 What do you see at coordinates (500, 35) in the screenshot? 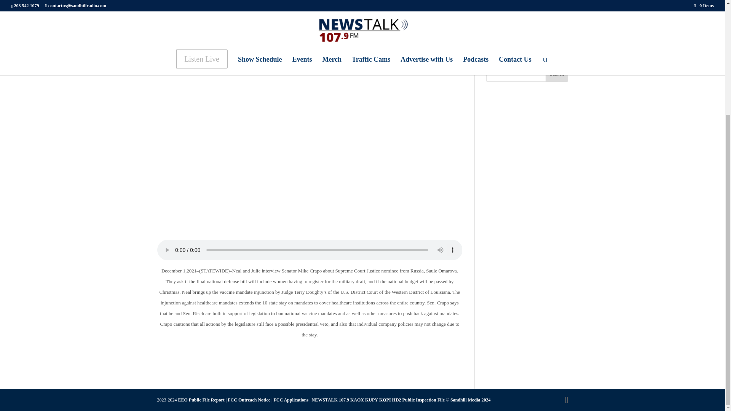
I see `Podcasts` at bounding box center [500, 35].